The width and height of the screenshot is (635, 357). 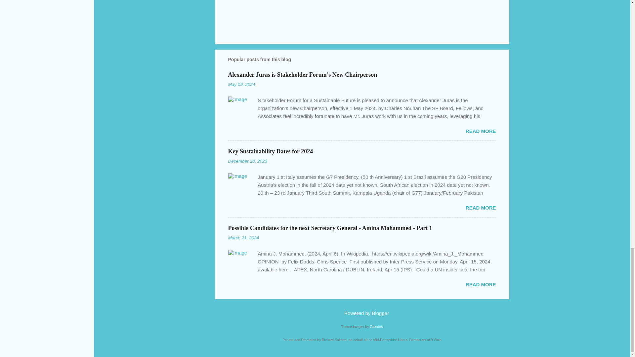 I want to click on March 21, 2024, so click(x=243, y=237).